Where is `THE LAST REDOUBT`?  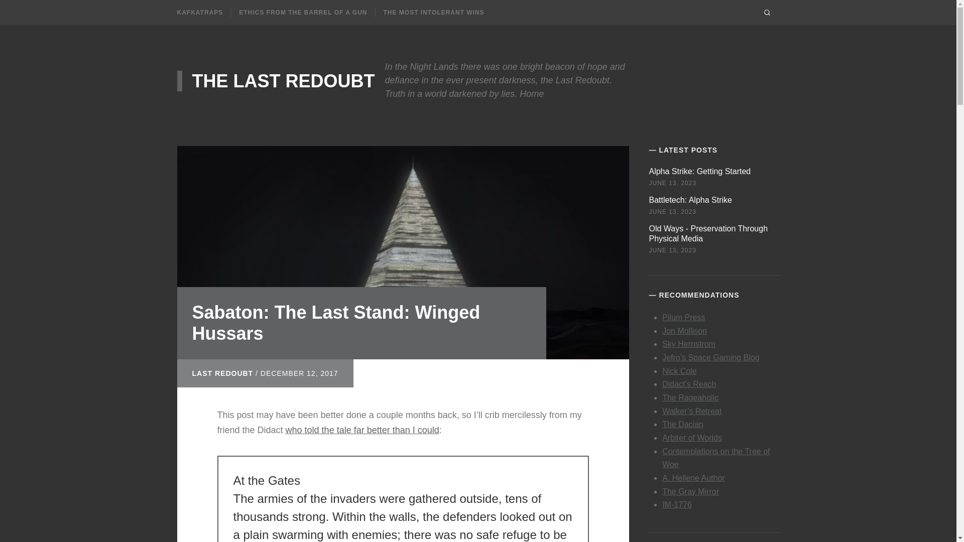
THE LAST REDOUBT is located at coordinates (275, 78).